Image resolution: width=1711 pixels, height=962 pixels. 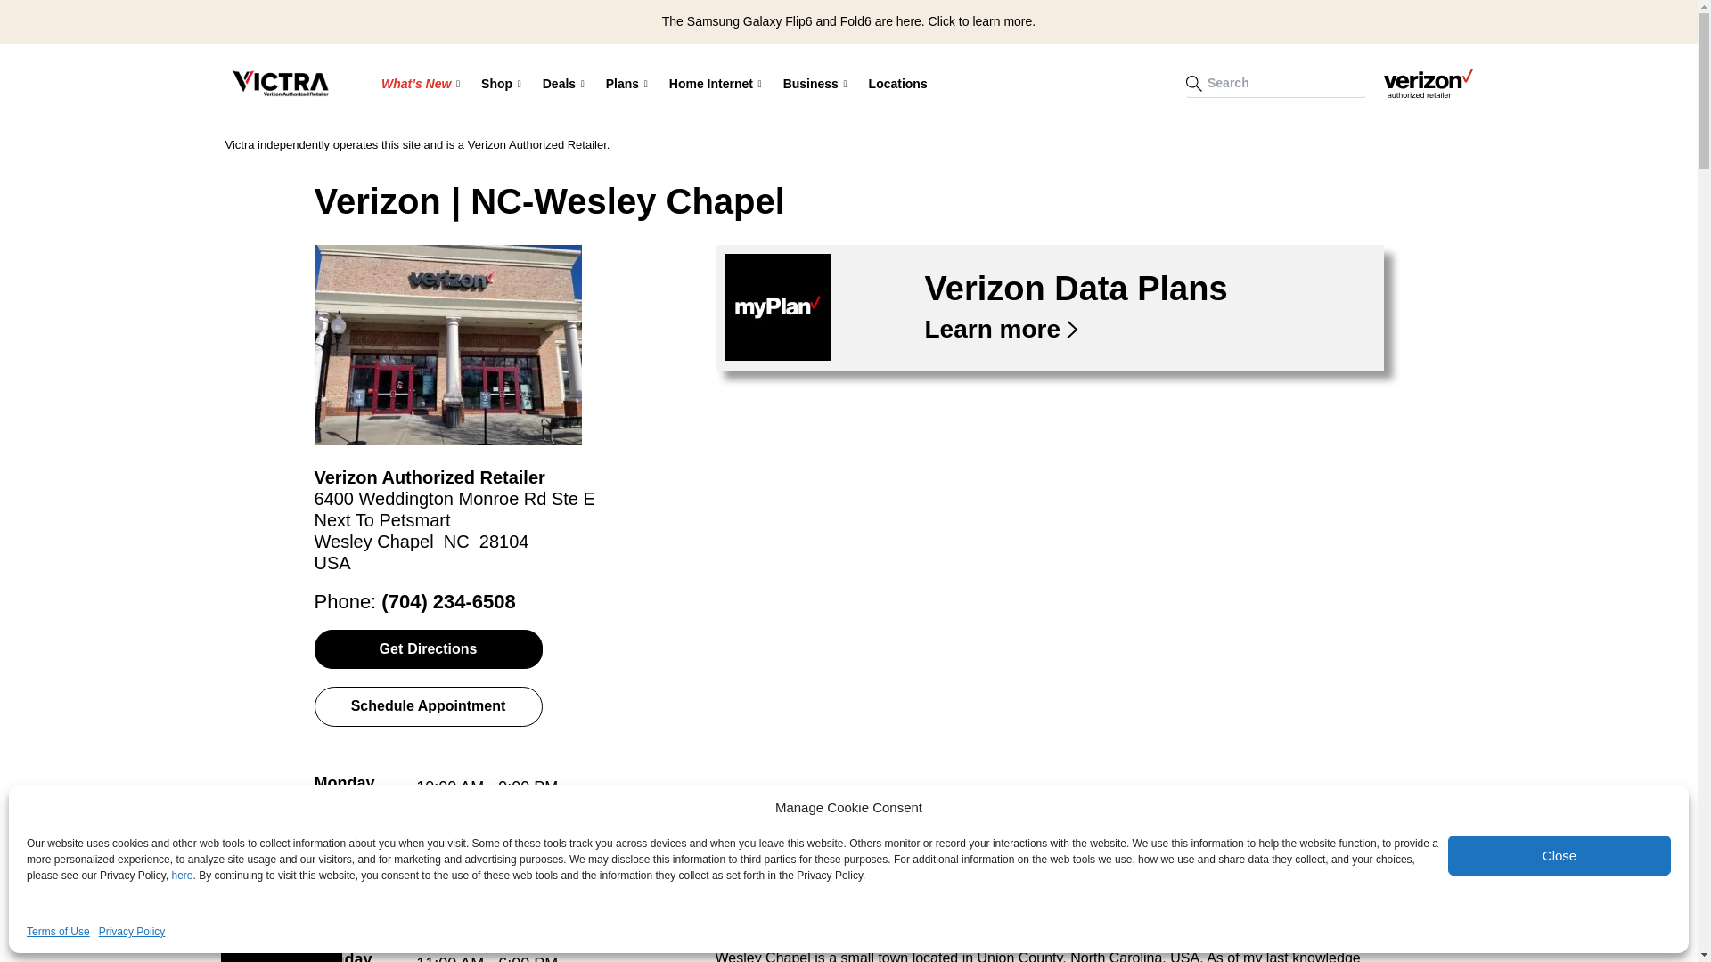 What do you see at coordinates (600, 143) in the screenshot?
I see `All Devices` at bounding box center [600, 143].